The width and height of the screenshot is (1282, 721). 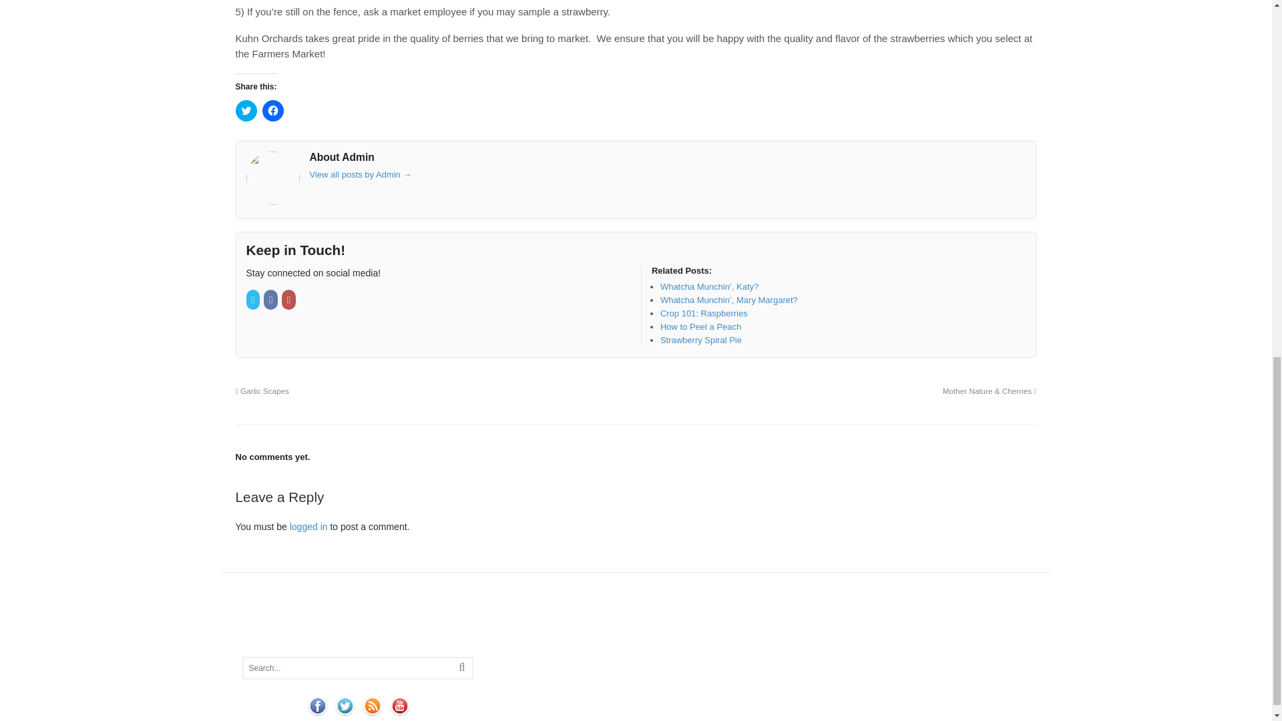 I want to click on Facebook, so click(x=271, y=299).